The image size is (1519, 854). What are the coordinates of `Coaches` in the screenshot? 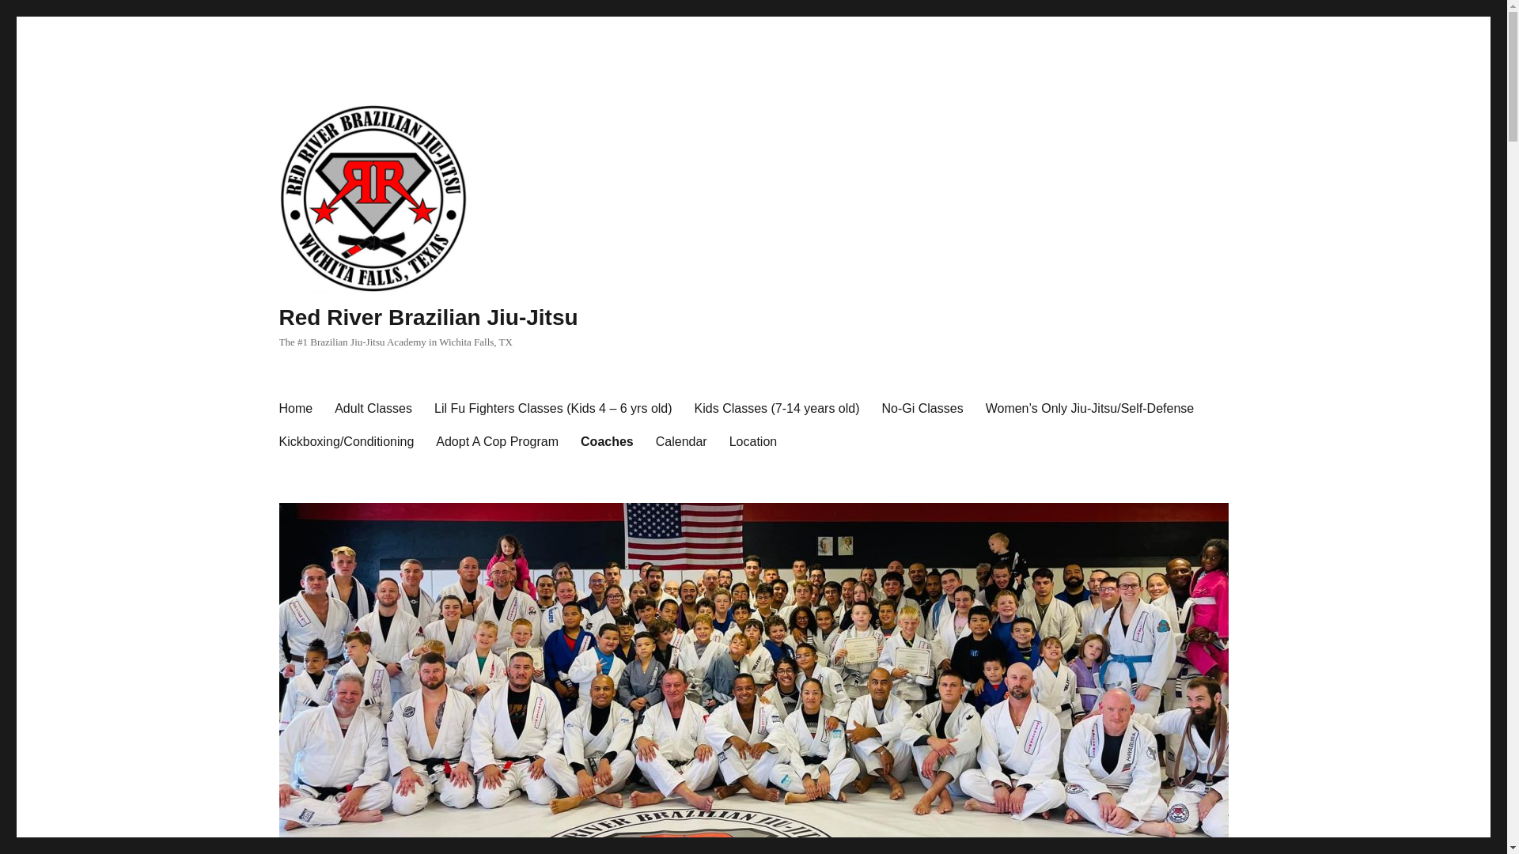 It's located at (607, 441).